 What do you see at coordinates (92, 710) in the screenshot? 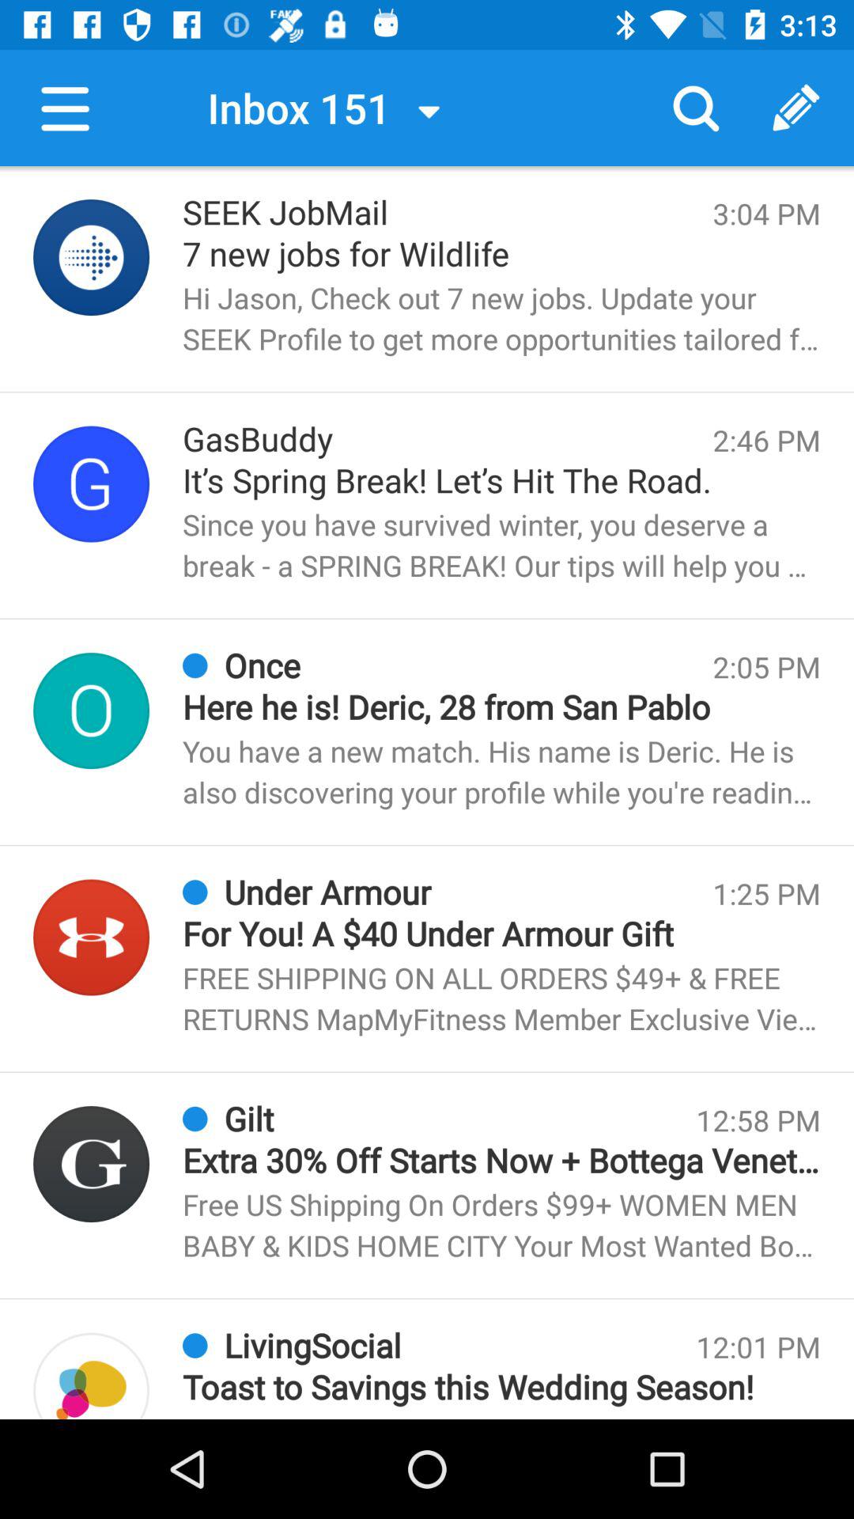
I see `name box option` at bounding box center [92, 710].